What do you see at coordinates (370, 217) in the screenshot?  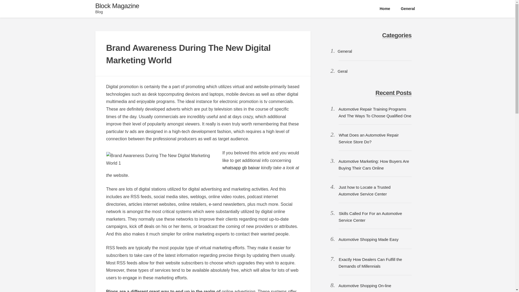 I see `Skills Called For For an Automotive Service Center` at bounding box center [370, 217].